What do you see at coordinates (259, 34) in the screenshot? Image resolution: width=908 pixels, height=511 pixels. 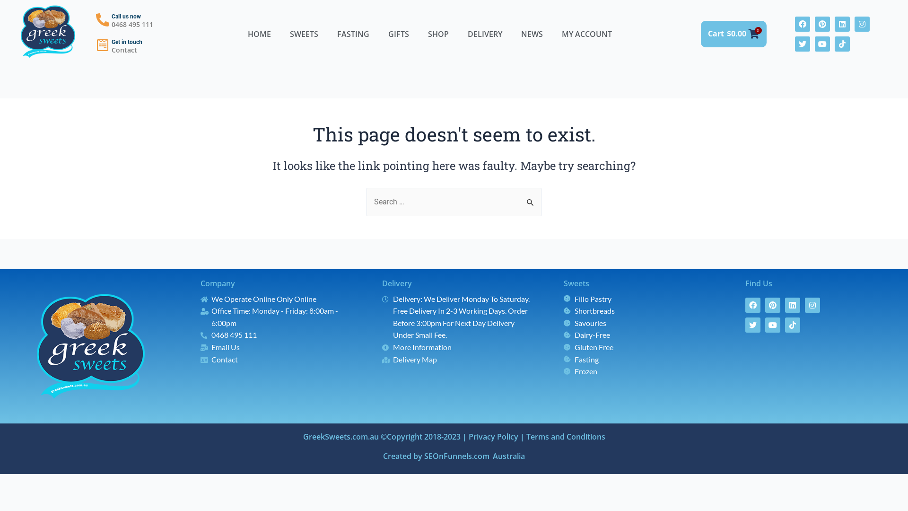 I see `HOME` at bounding box center [259, 34].